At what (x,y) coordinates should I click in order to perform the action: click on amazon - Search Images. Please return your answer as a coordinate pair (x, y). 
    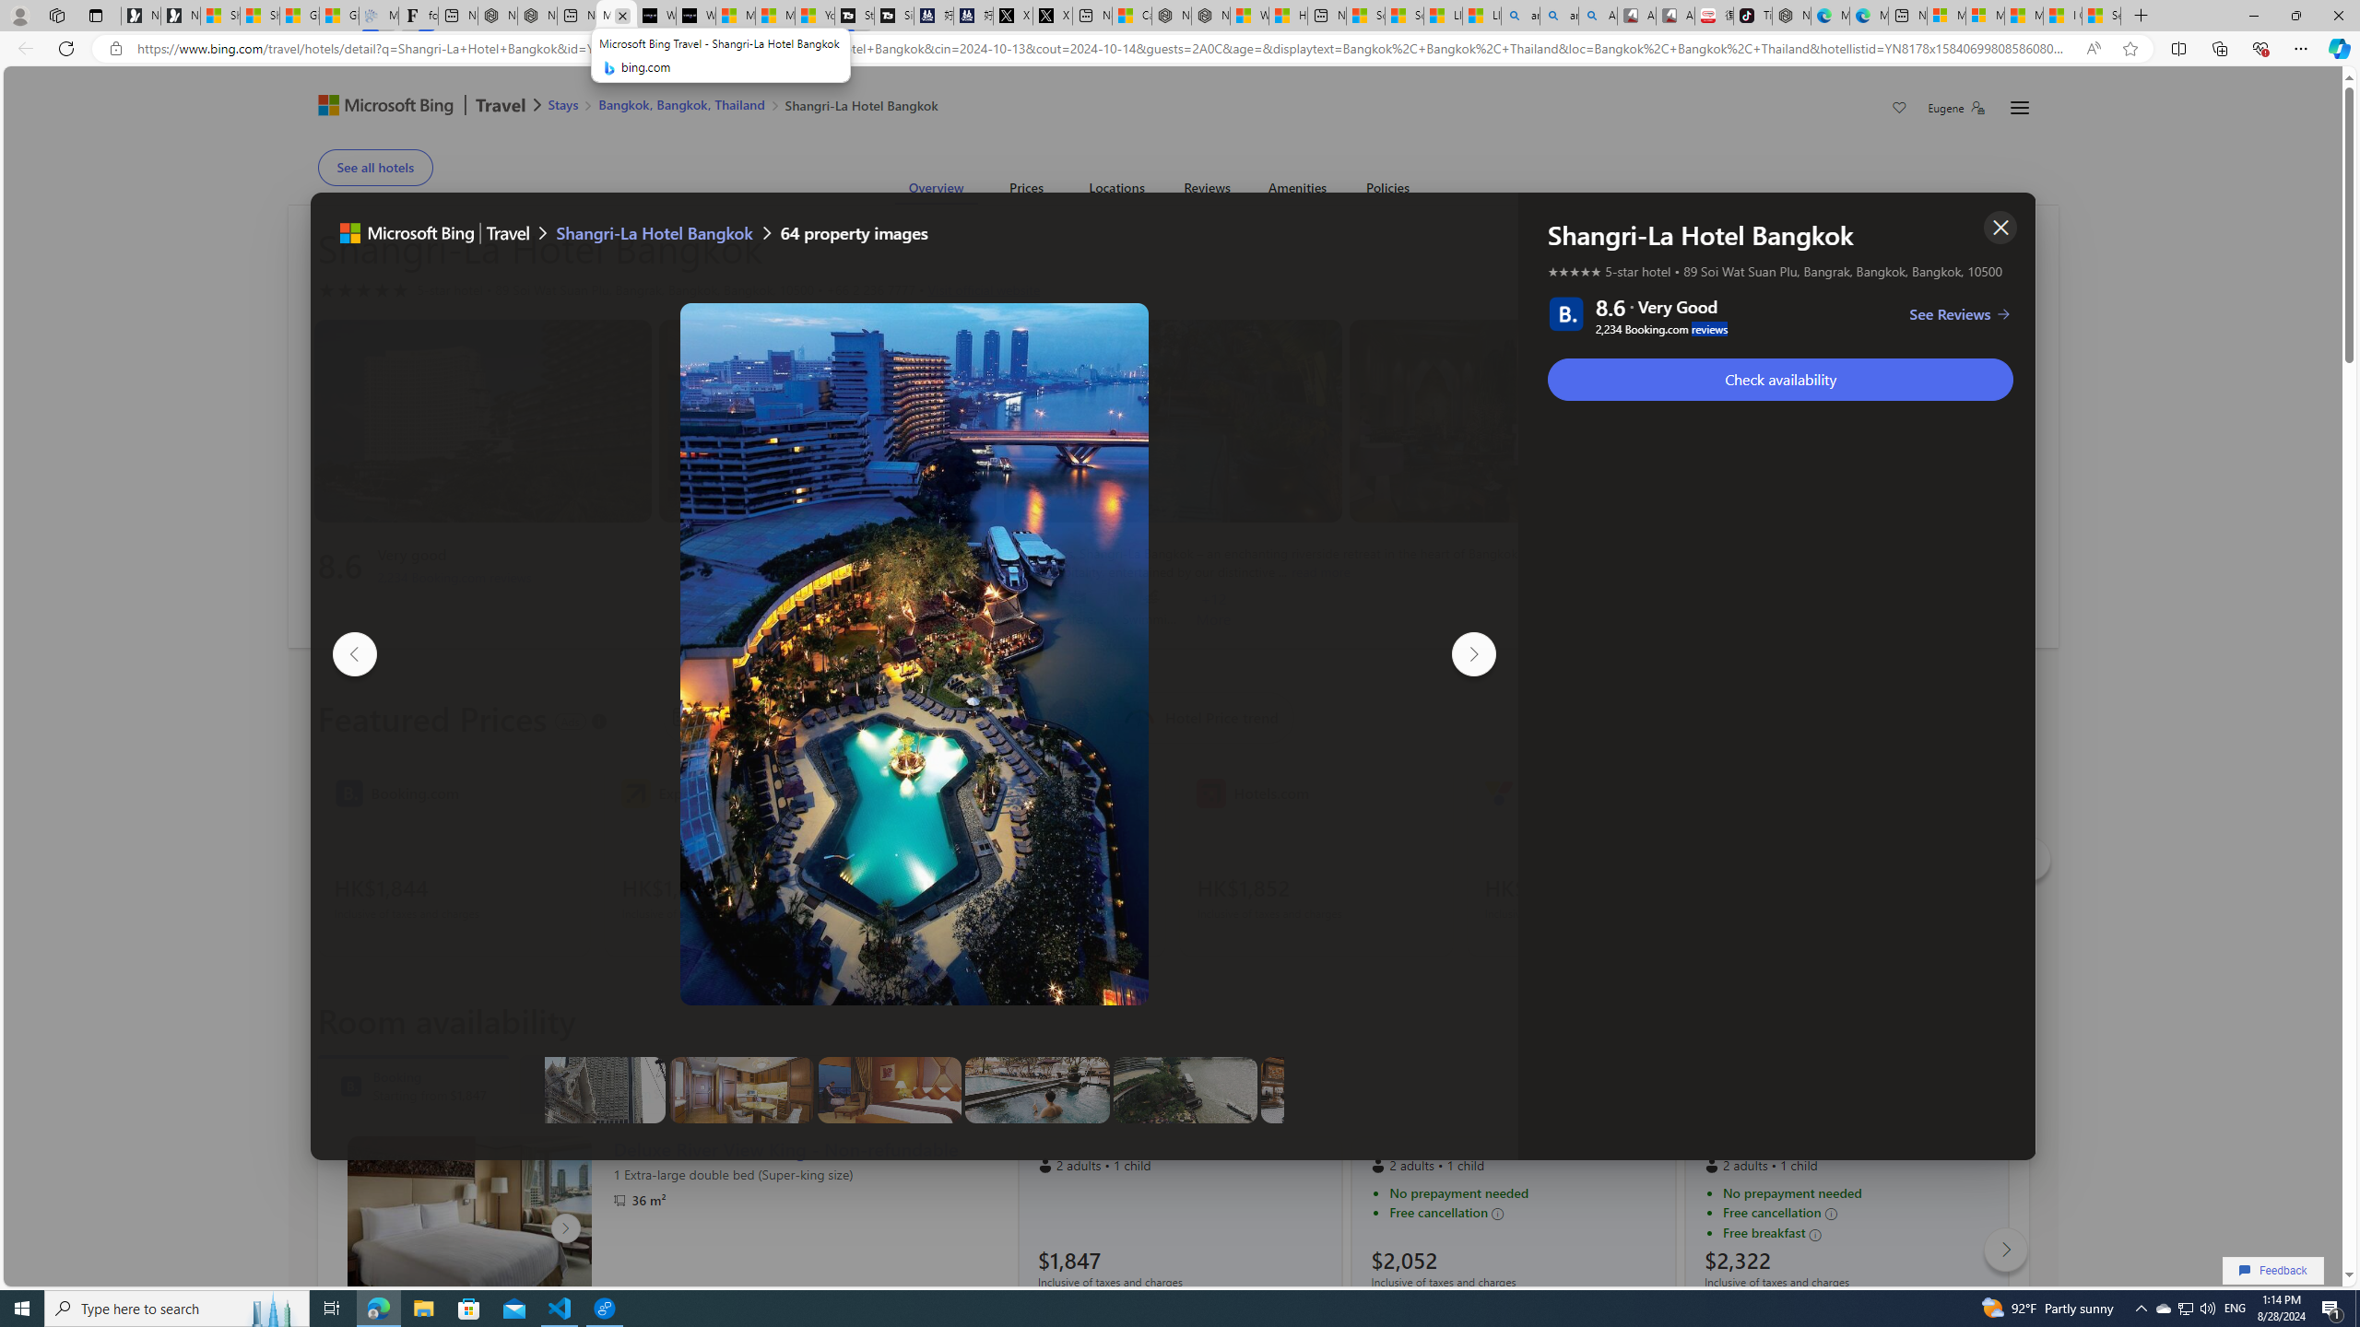
    Looking at the image, I should click on (1558, 16).